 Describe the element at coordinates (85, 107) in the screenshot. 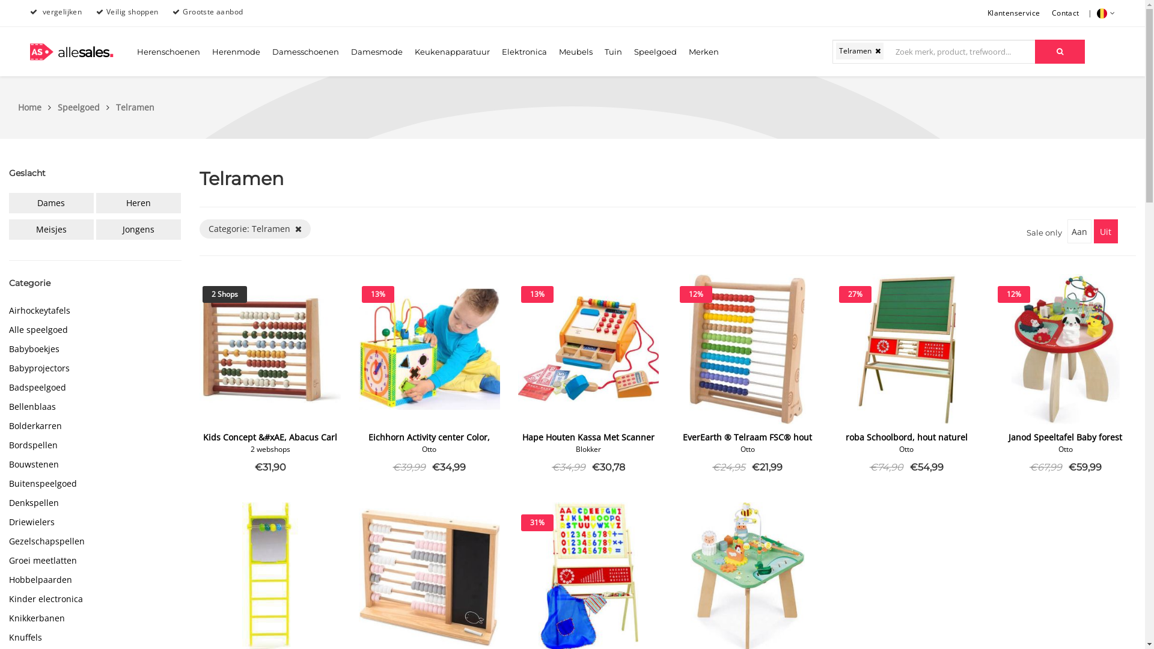

I see `Speelgoed` at that location.